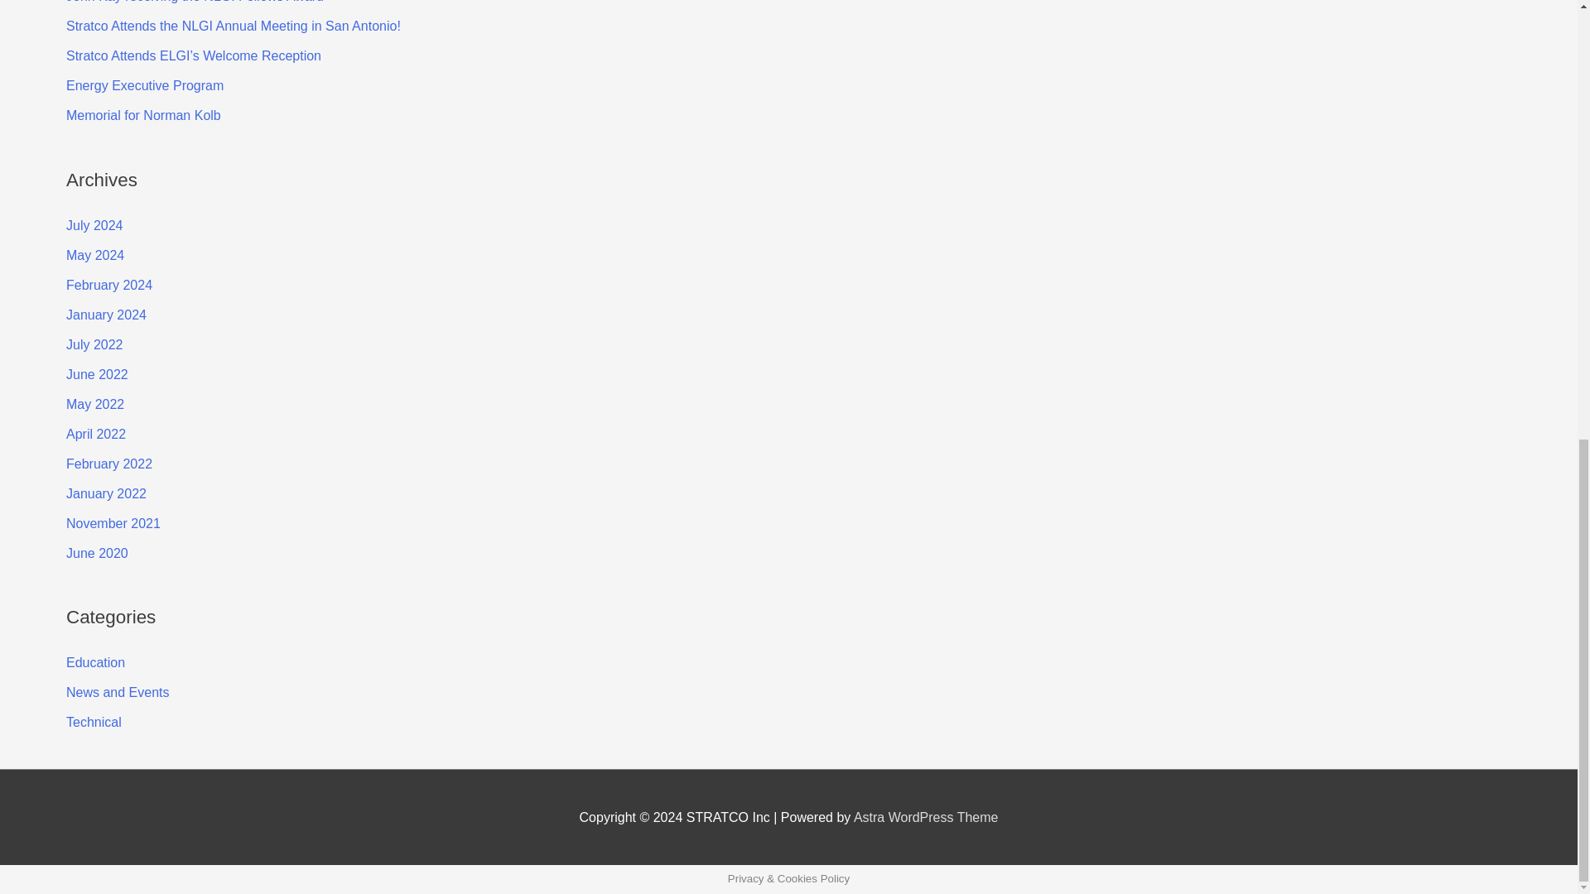  I want to click on February 2022, so click(109, 464).